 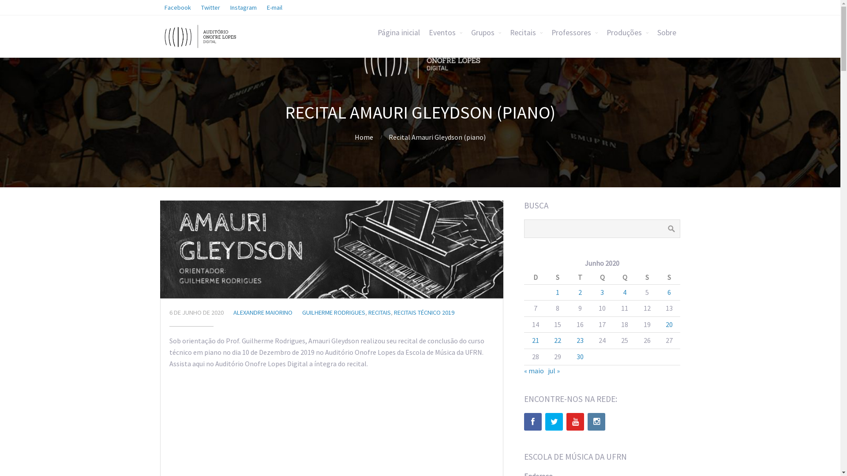 What do you see at coordinates (558, 340) in the screenshot?
I see `22` at bounding box center [558, 340].